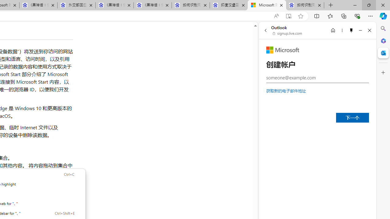  What do you see at coordinates (283, 50) in the screenshot?
I see `Microsoft` at bounding box center [283, 50].